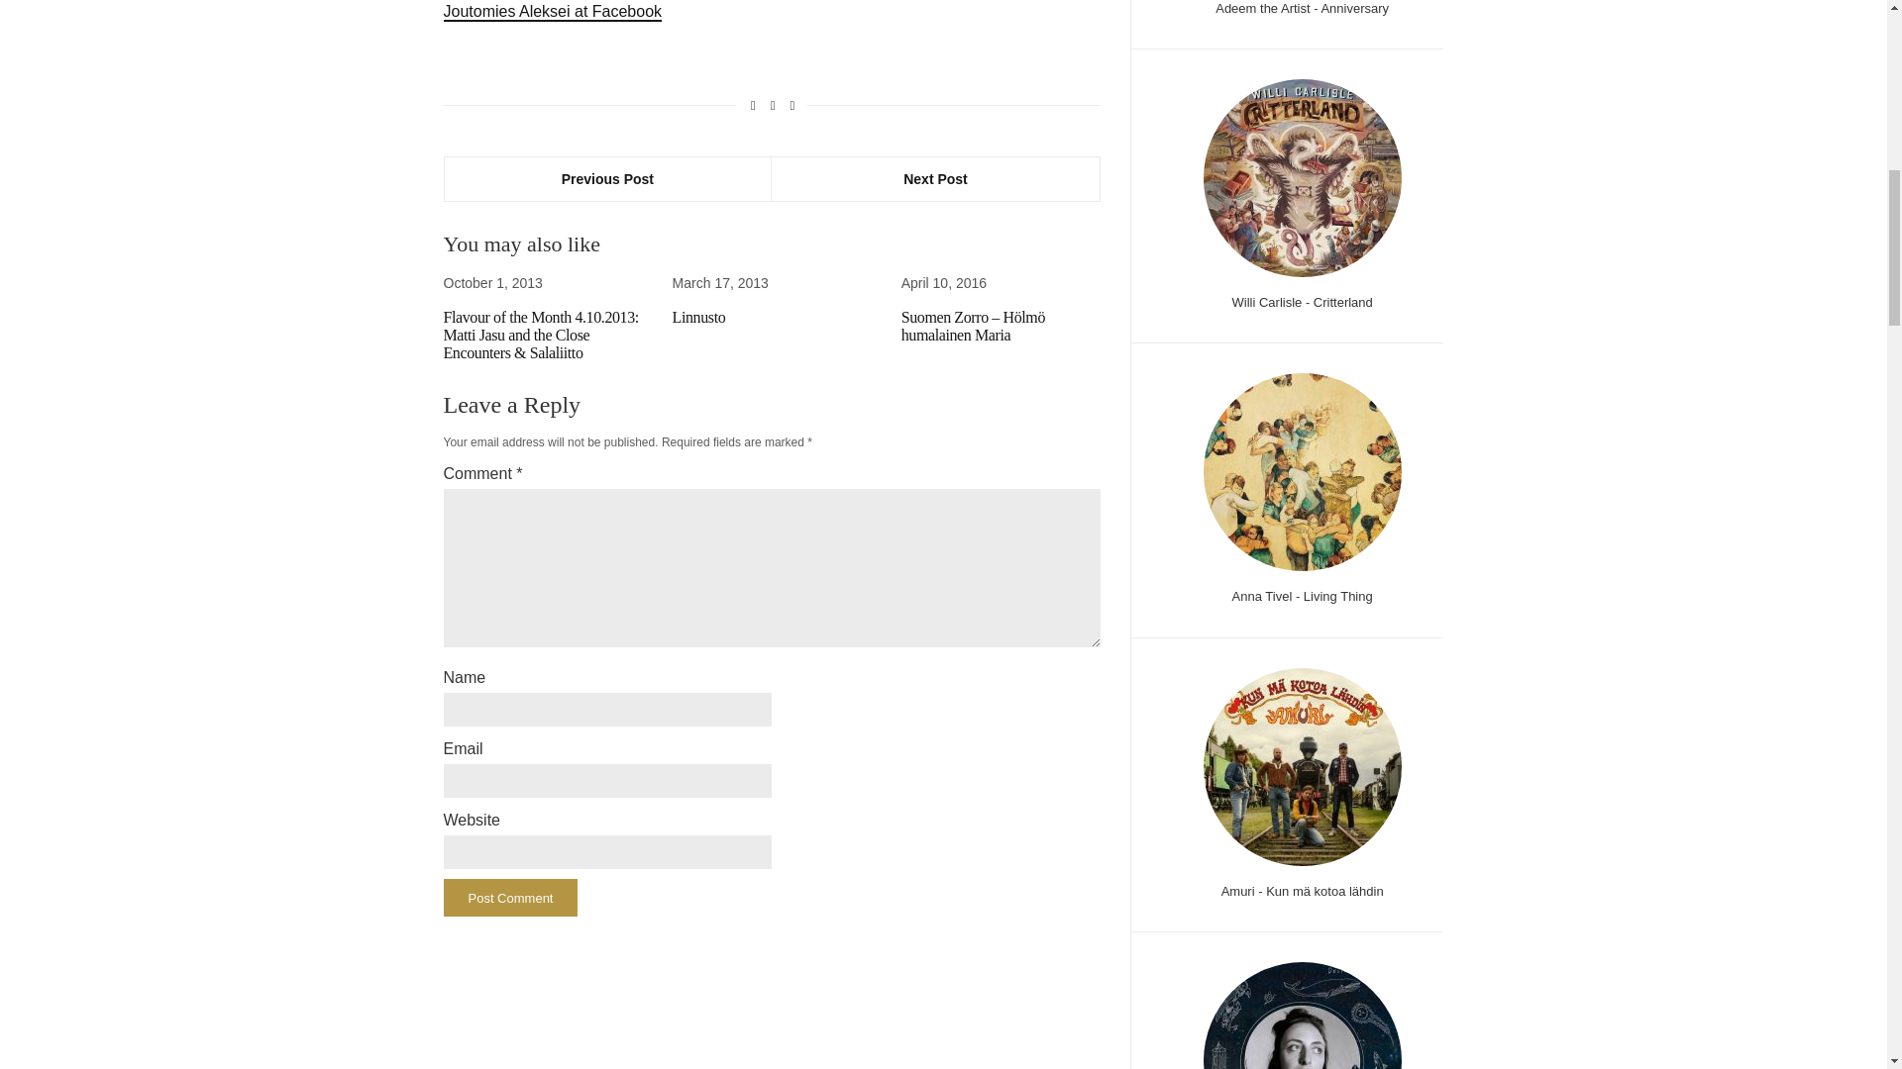  What do you see at coordinates (935, 177) in the screenshot?
I see `Next Post` at bounding box center [935, 177].